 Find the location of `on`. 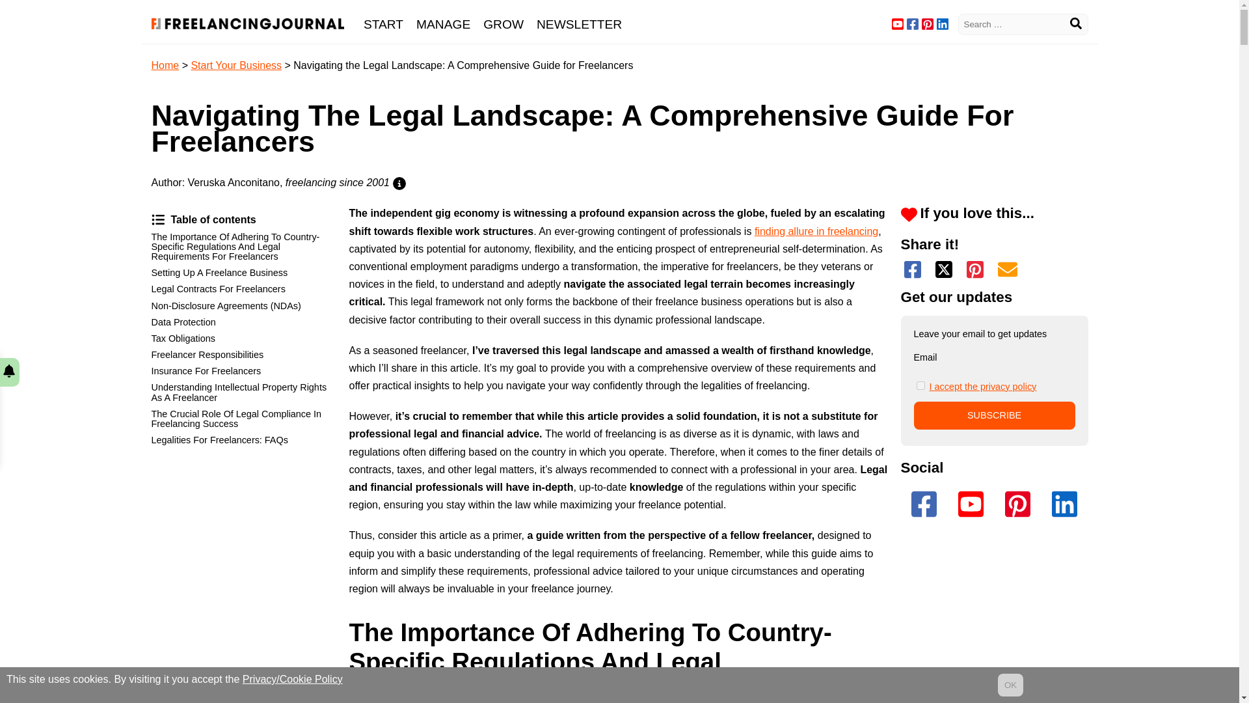

on is located at coordinates (920, 385).